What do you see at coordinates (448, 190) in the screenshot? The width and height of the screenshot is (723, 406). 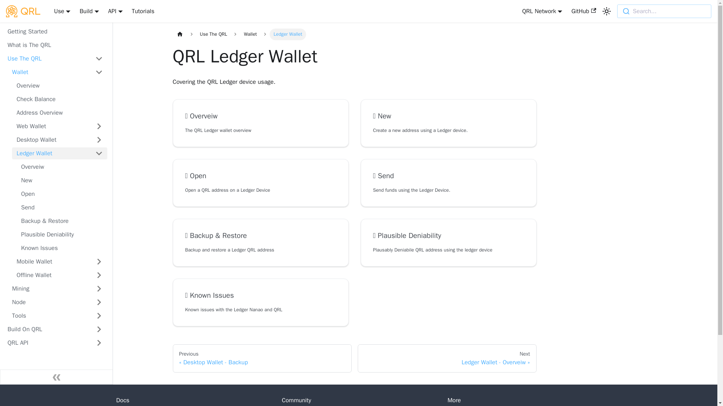 I see `Send funds using the Ledger Device.` at bounding box center [448, 190].